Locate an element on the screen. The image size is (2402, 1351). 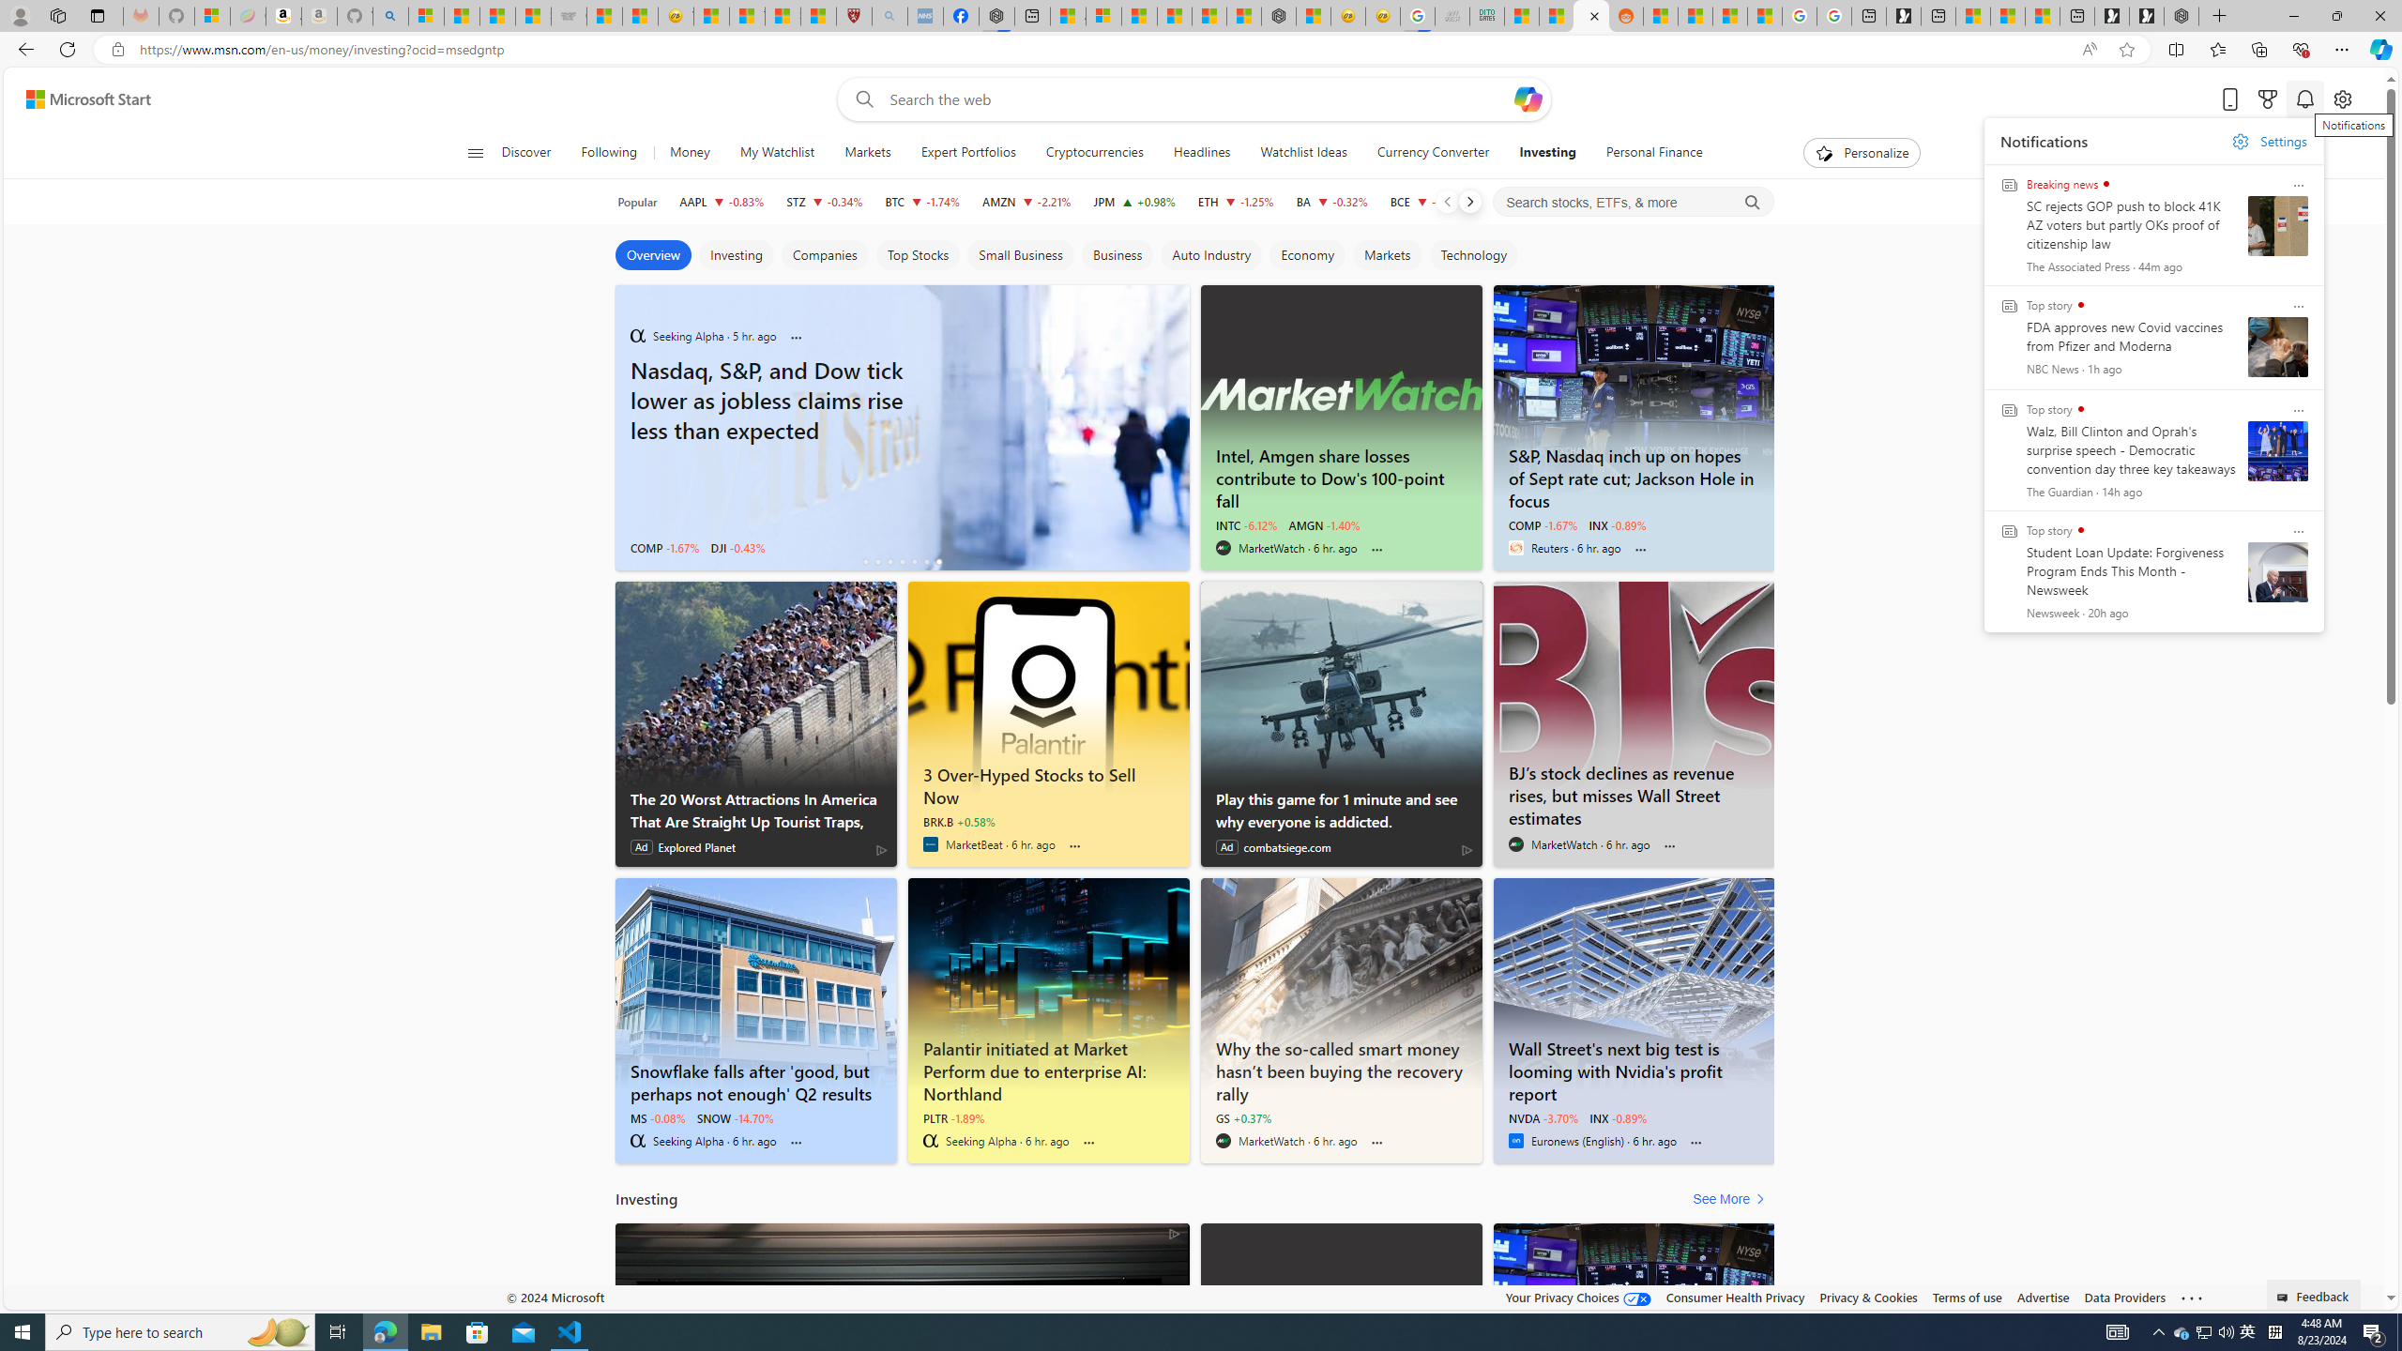
Nordace - #1 Japanese Best-Seller - Siena Smart Backpack is located at coordinates (1279, 16).